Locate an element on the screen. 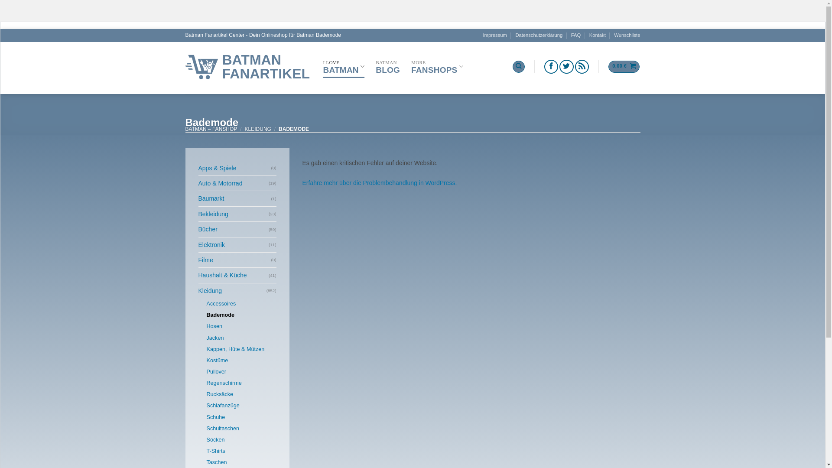 The image size is (832, 468). KLEIDUNG is located at coordinates (258, 129).